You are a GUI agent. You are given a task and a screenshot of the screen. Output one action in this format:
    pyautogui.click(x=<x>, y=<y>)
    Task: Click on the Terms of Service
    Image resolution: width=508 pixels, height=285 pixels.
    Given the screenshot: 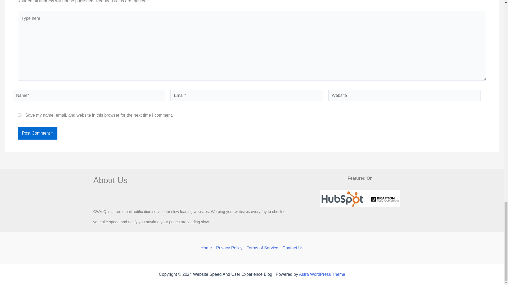 What is the action you would take?
    pyautogui.click(x=262, y=248)
    